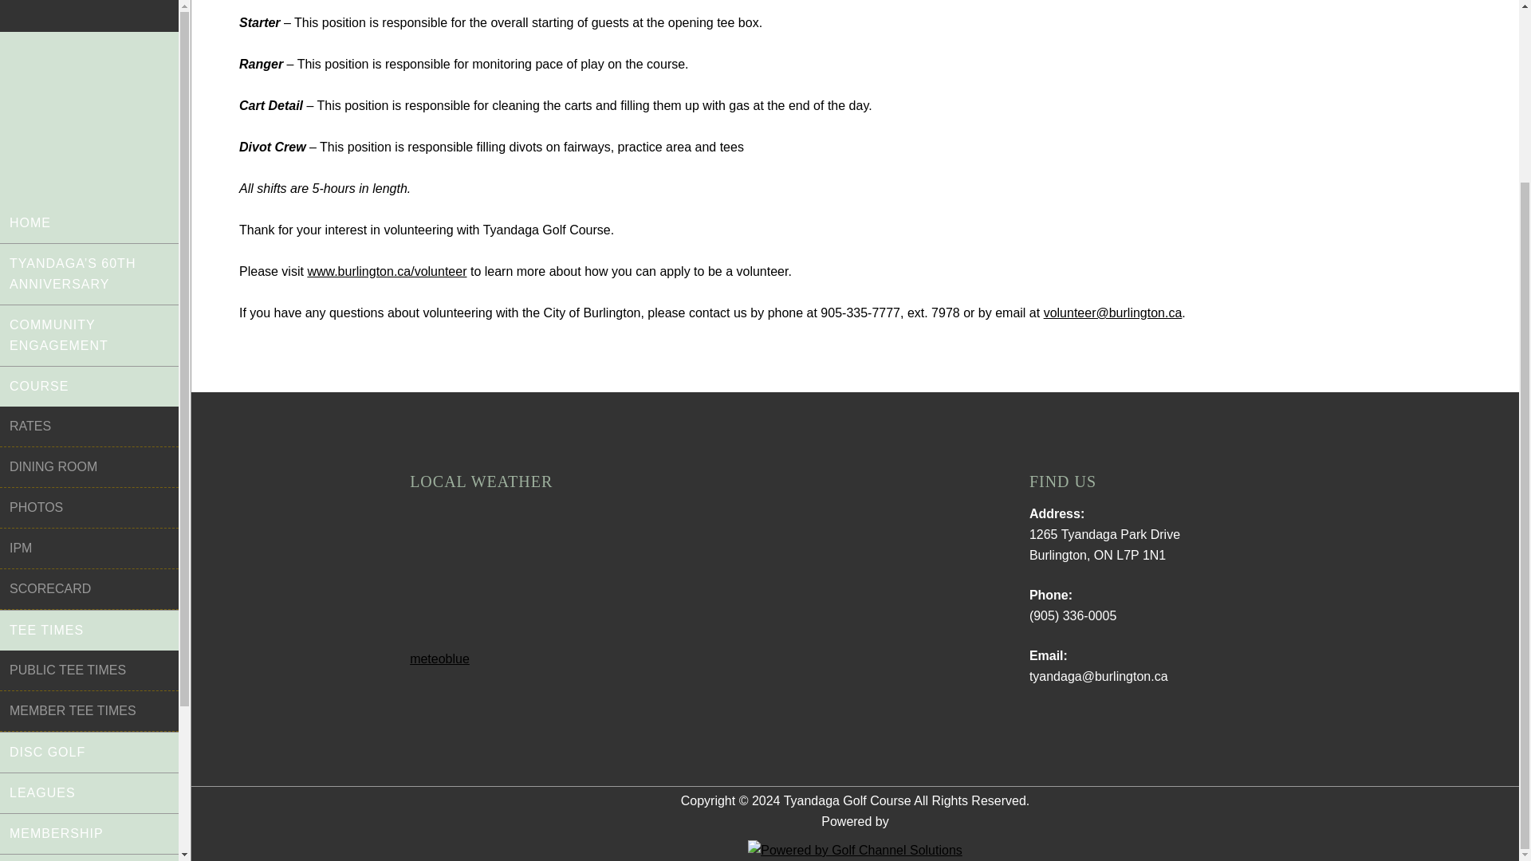  I want to click on PUBLIC TEE TIMES, so click(89, 450).